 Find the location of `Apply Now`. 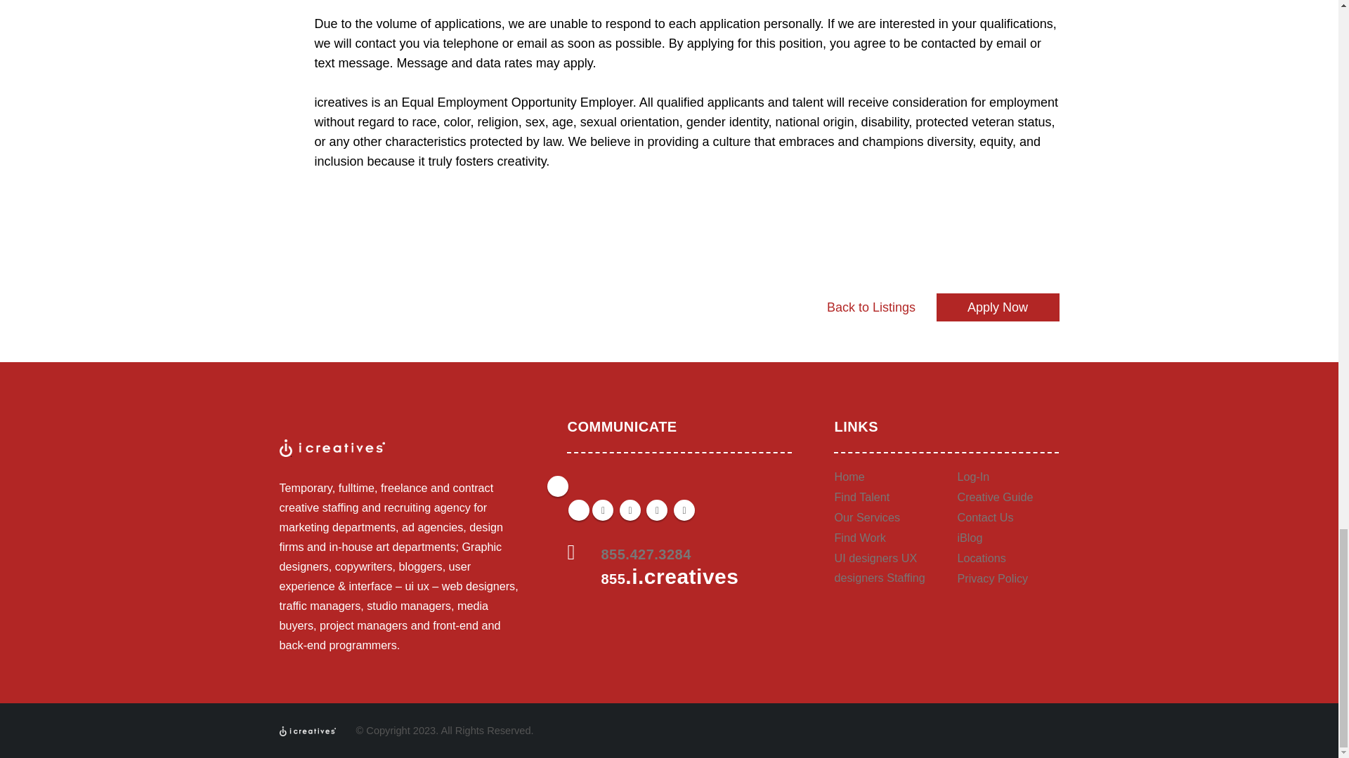

Apply Now is located at coordinates (998, 307).